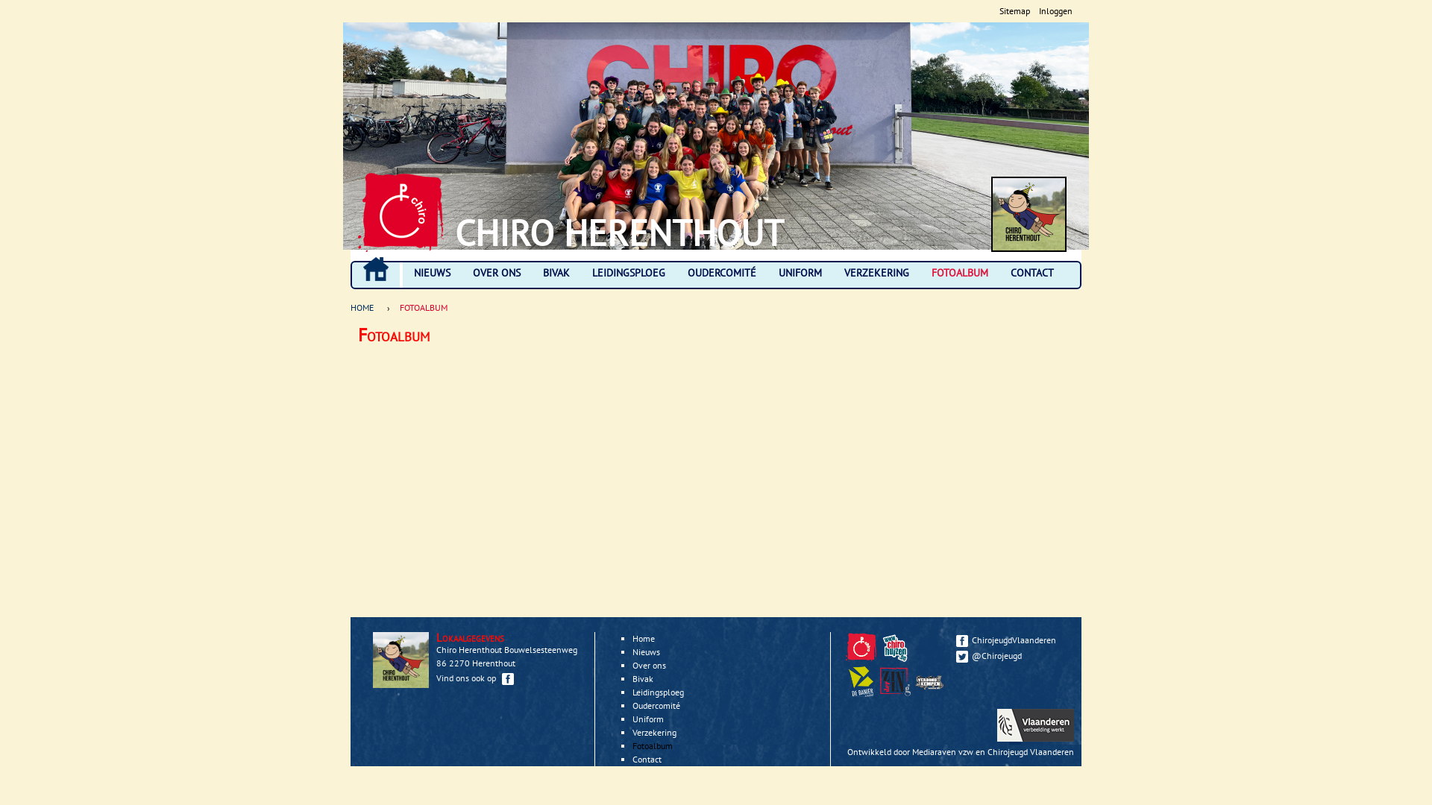 This screenshot has height=805, width=1432. Describe the element at coordinates (629, 273) in the screenshot. I see `LEIDINGSPLOEG` at that location.